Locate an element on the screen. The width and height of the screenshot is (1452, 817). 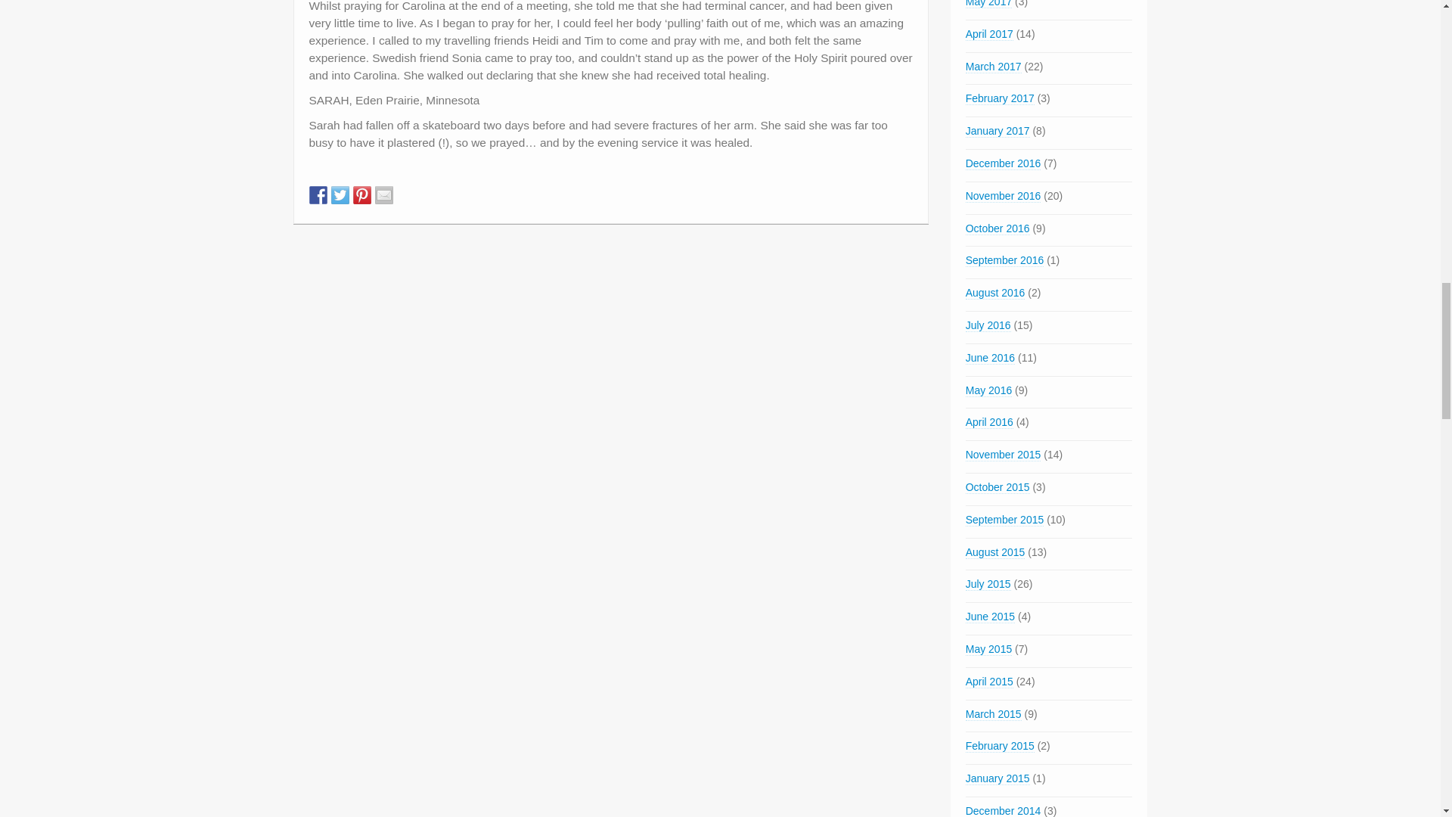
Share by email is located at coordinates (384, 195).